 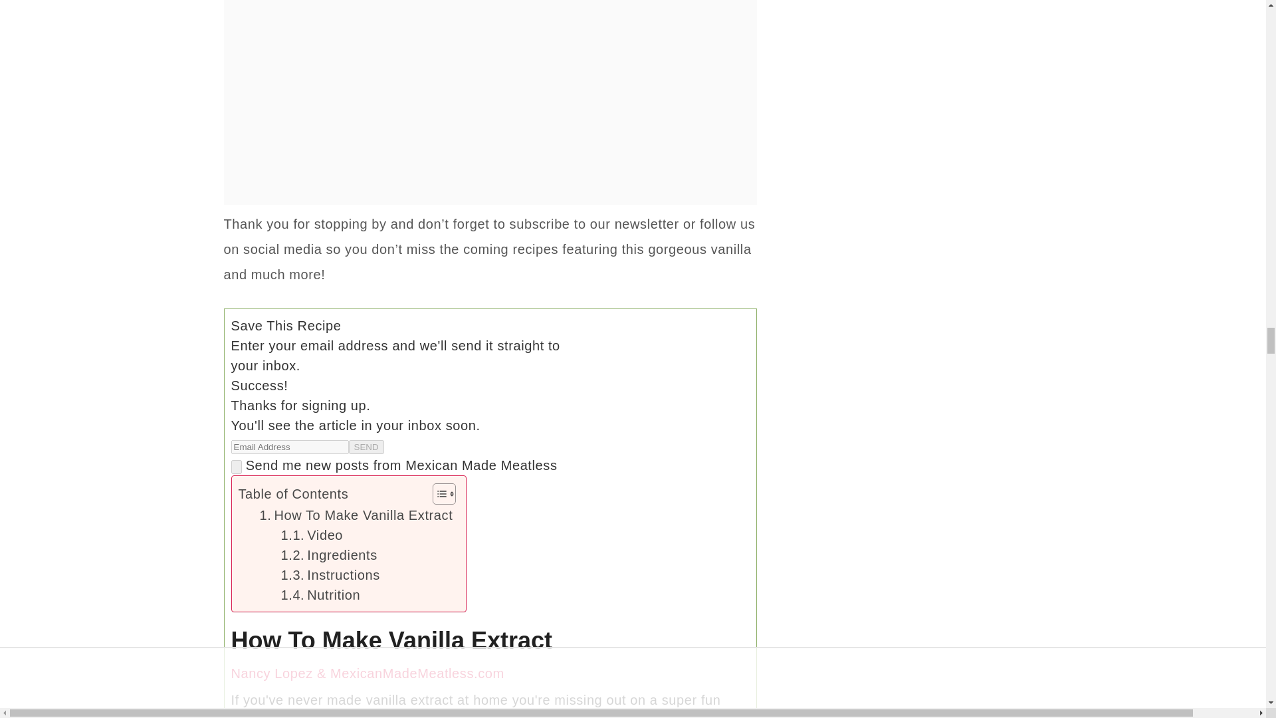 What do you see at coordinates (320, 595) in the screenshot?
I see `Nutrition` at bounding box center [320, 595].